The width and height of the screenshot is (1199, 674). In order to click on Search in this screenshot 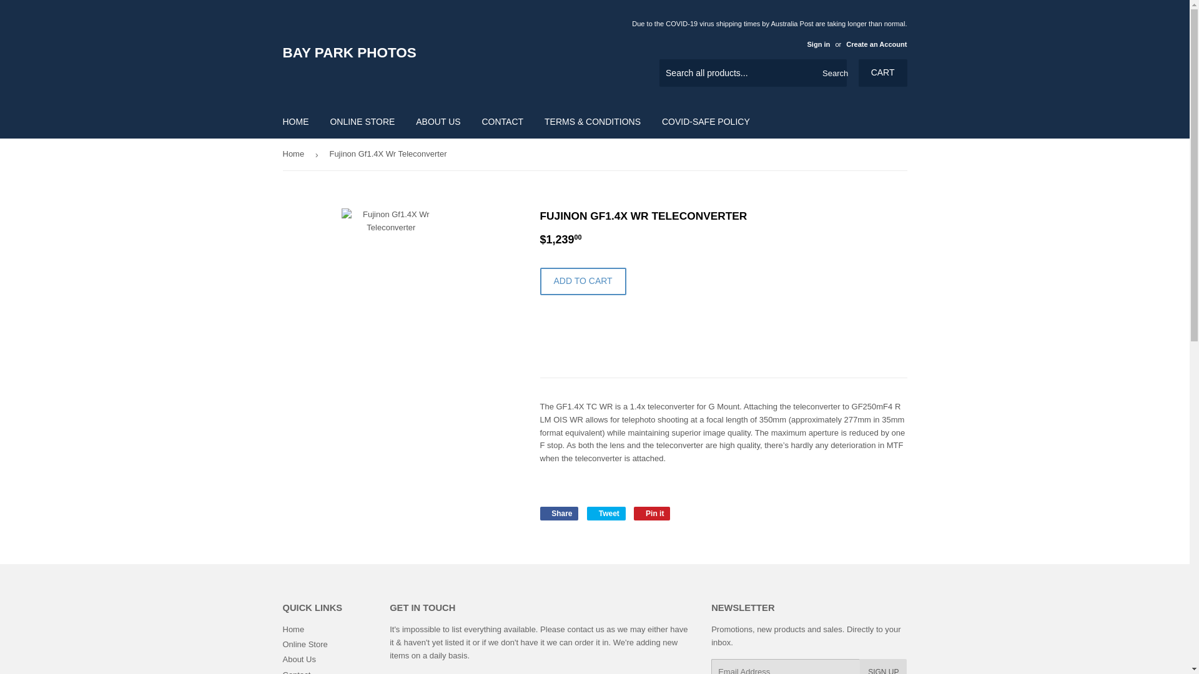, I will do `click(832, 74)`.